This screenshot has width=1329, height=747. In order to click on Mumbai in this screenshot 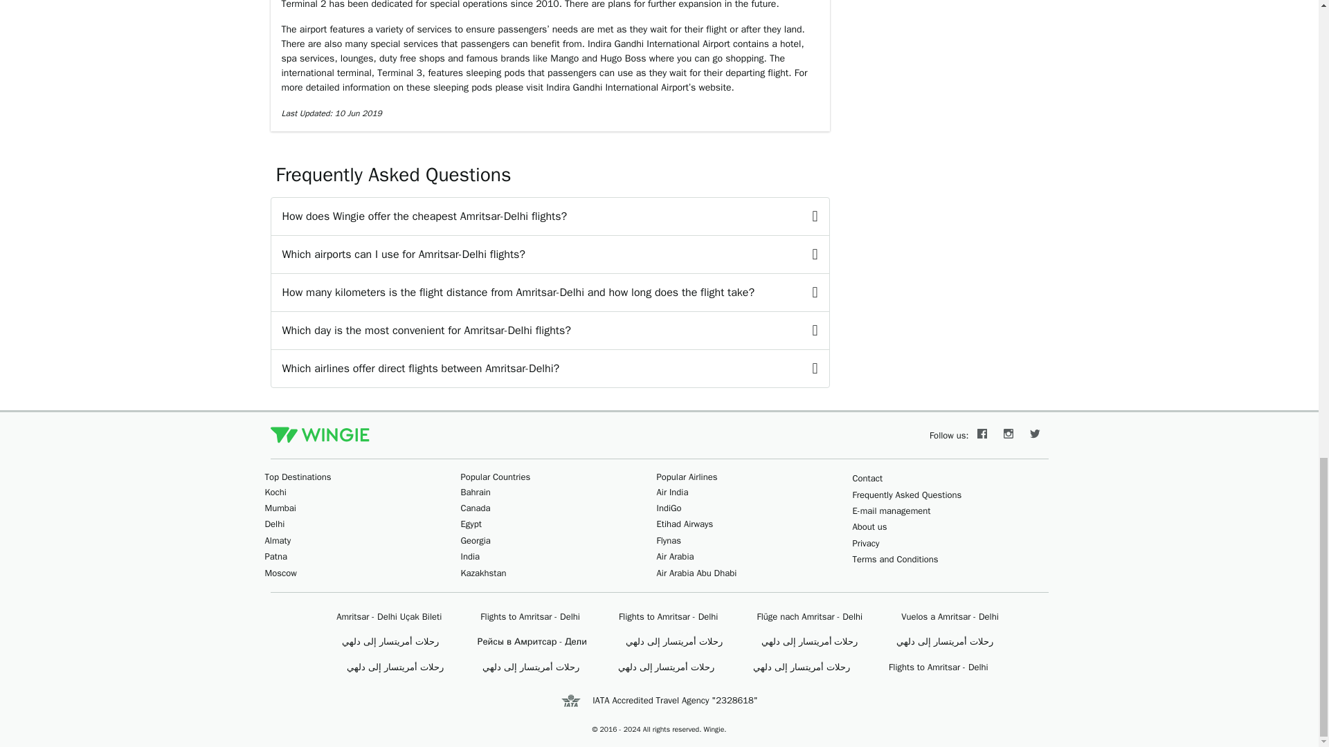, I will do `click(280, 508)`.